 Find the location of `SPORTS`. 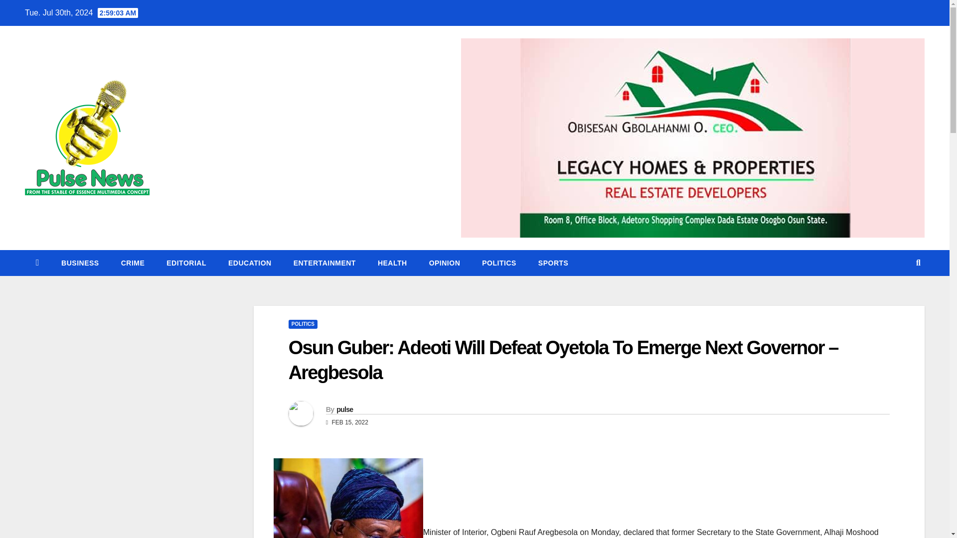

SPORTS is located at coordinates (553, 263).